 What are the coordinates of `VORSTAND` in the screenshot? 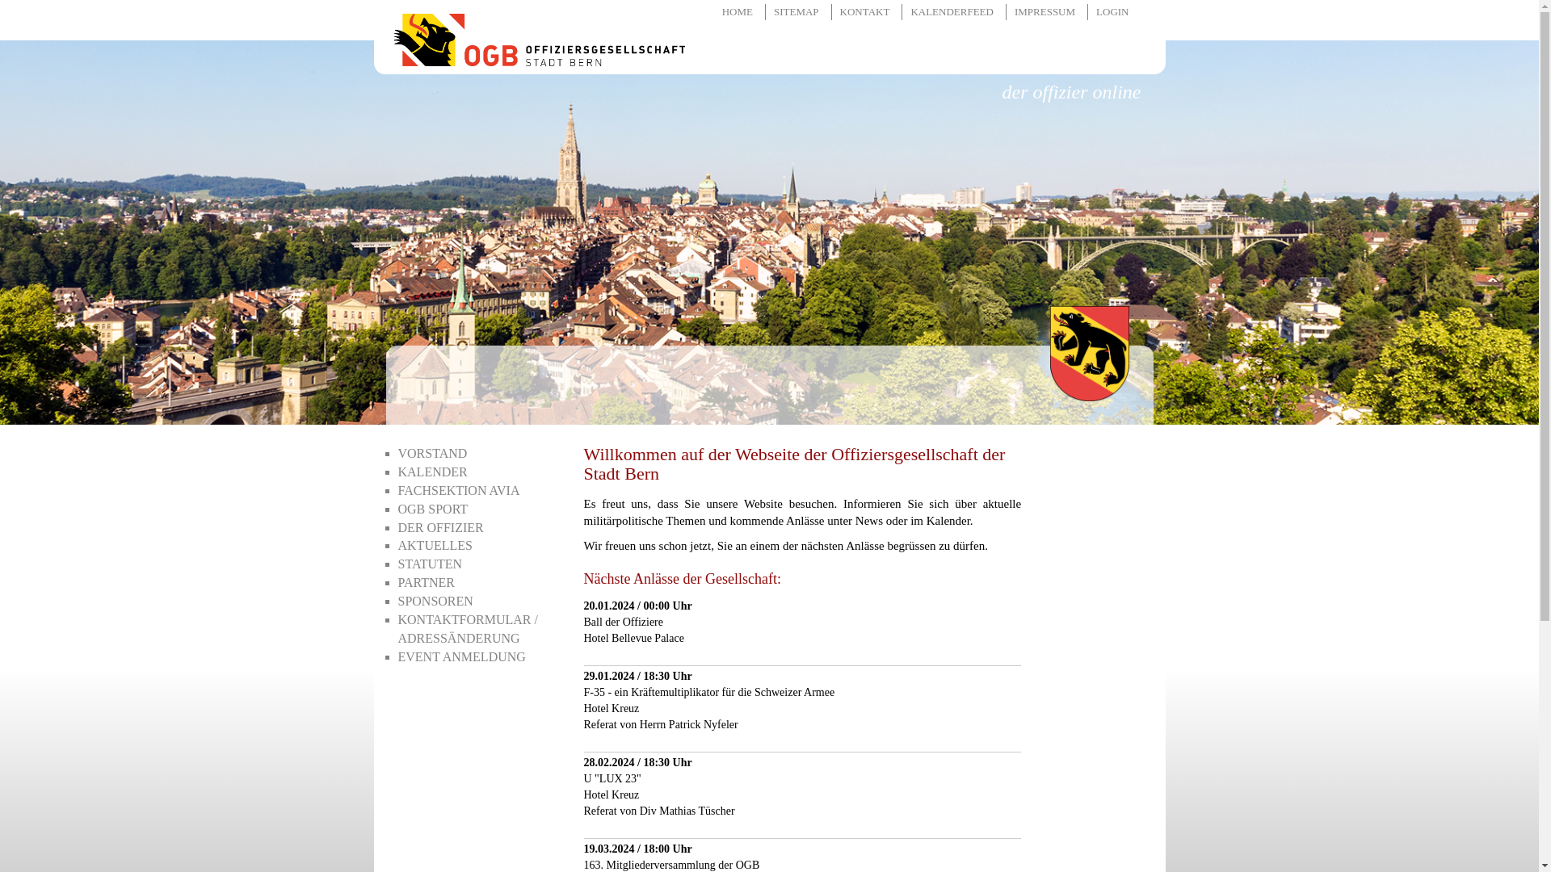 It's located at (478, 454).